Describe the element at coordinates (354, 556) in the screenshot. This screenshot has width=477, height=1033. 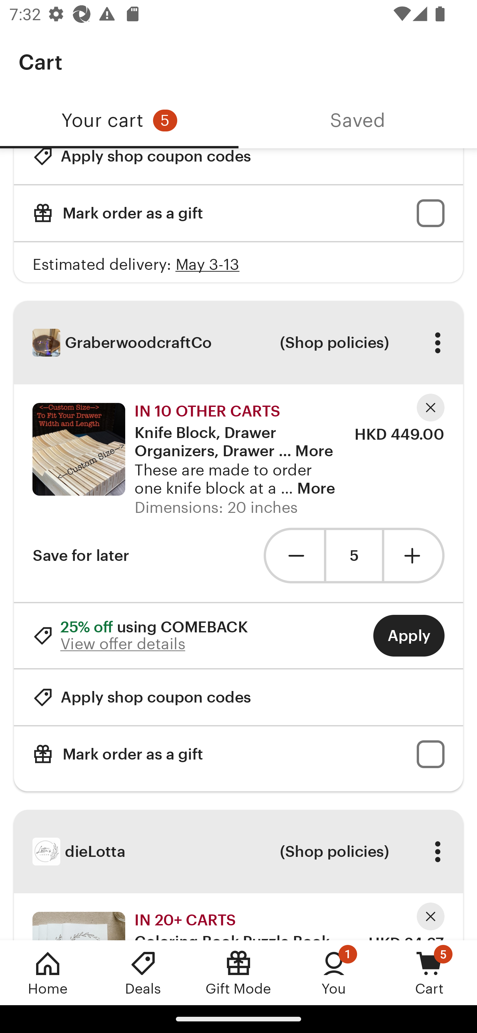
I see `5` at that location.